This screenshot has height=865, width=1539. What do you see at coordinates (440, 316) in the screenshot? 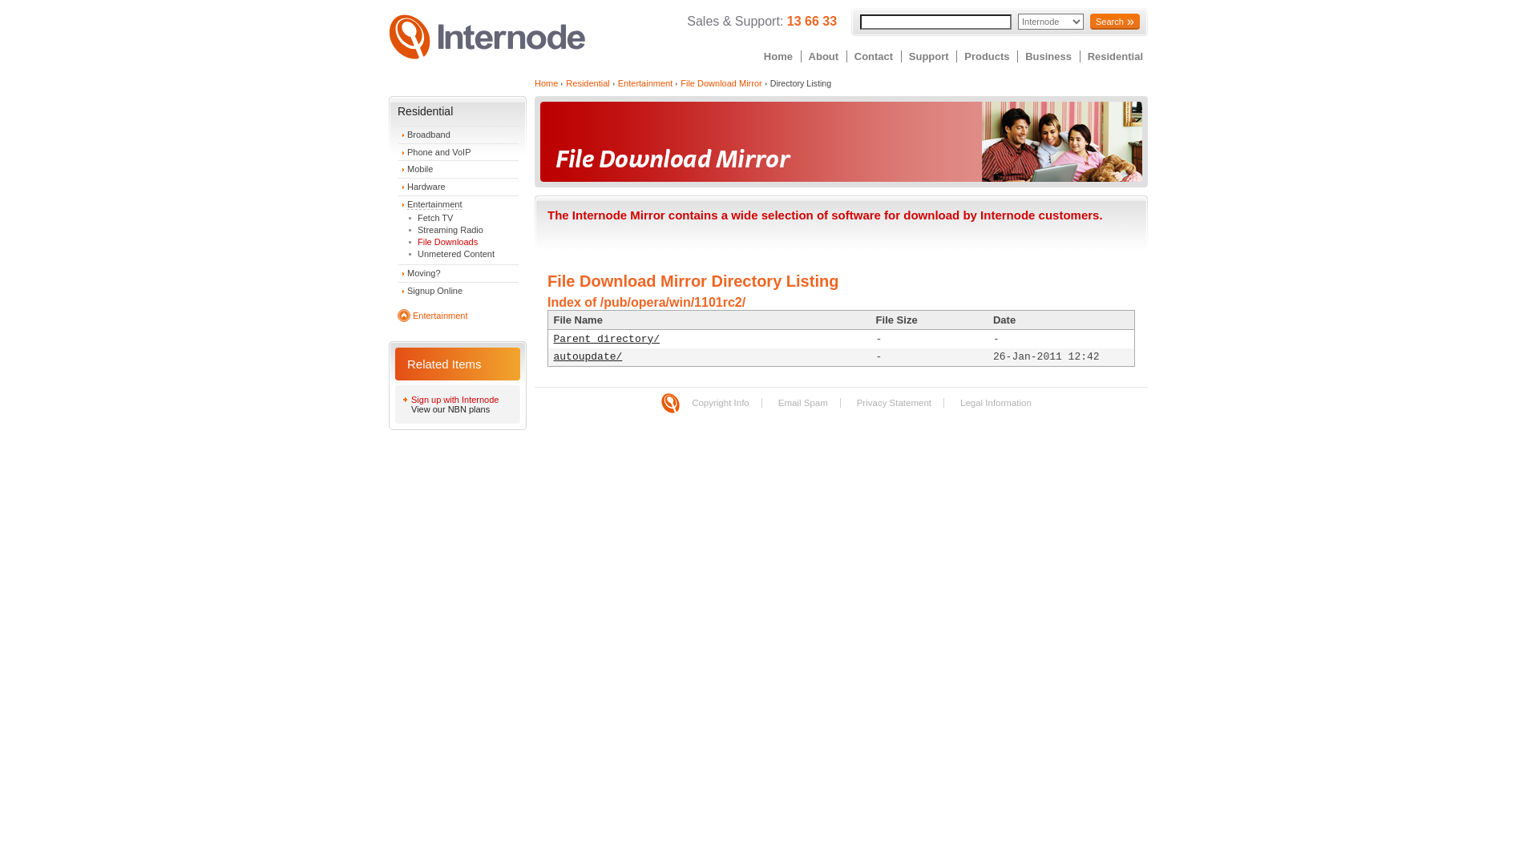
I see `Entertainment` at bounding box center [440, 316].